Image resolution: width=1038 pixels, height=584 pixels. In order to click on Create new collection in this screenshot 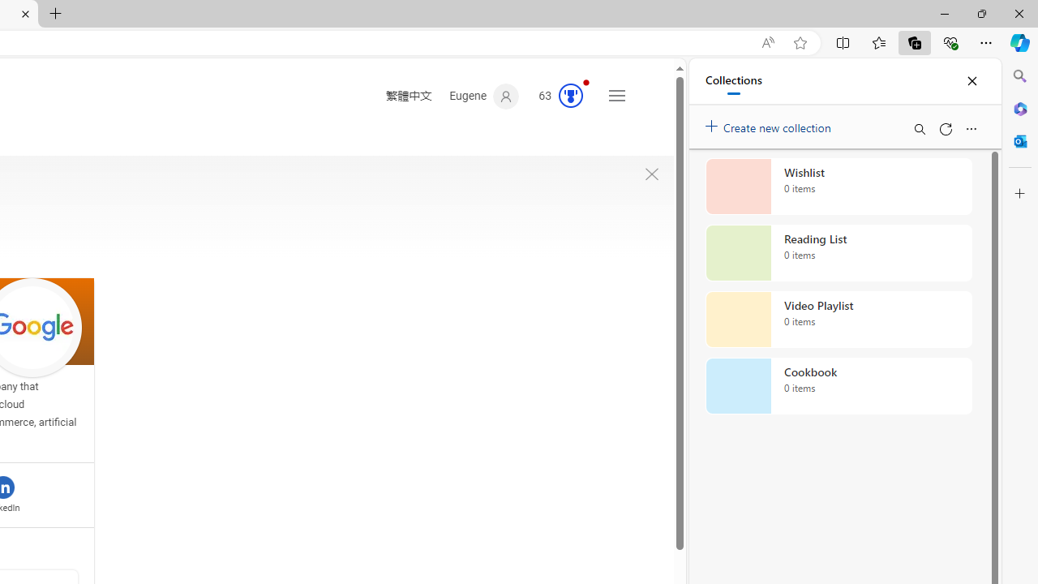, I will do `click(770, 124)`.